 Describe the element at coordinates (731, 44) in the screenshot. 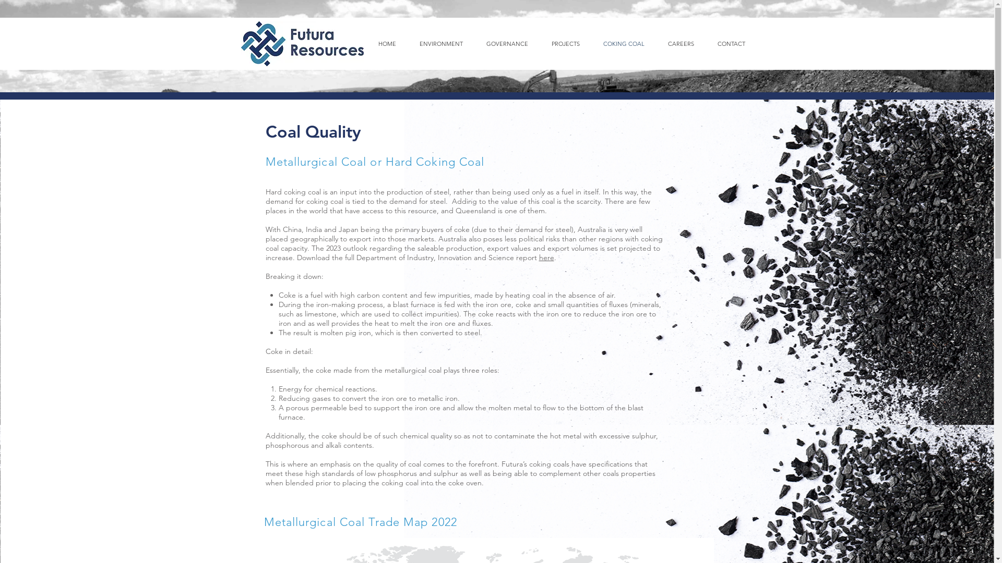

I see `CONTACT` at that location.